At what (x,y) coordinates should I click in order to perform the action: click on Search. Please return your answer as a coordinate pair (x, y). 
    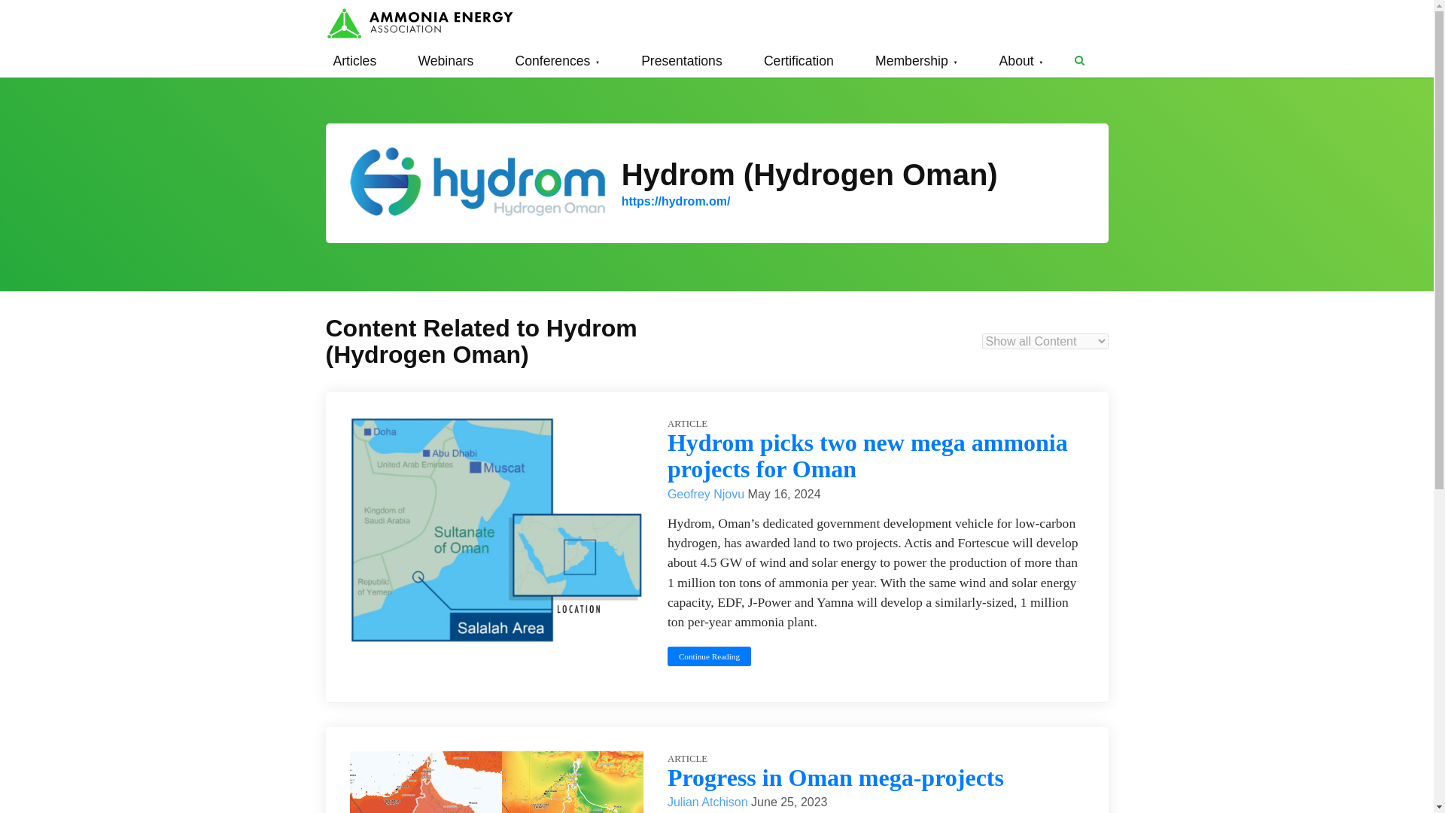
    Looking at the image, I should click on (1079, 60).